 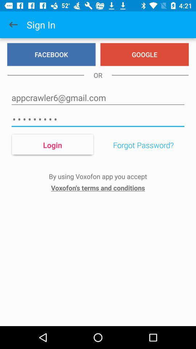 What do you see at coordinates (98, 119) in the screenshot?
I see `click icon above the login item` at bounding box center [98, 119].